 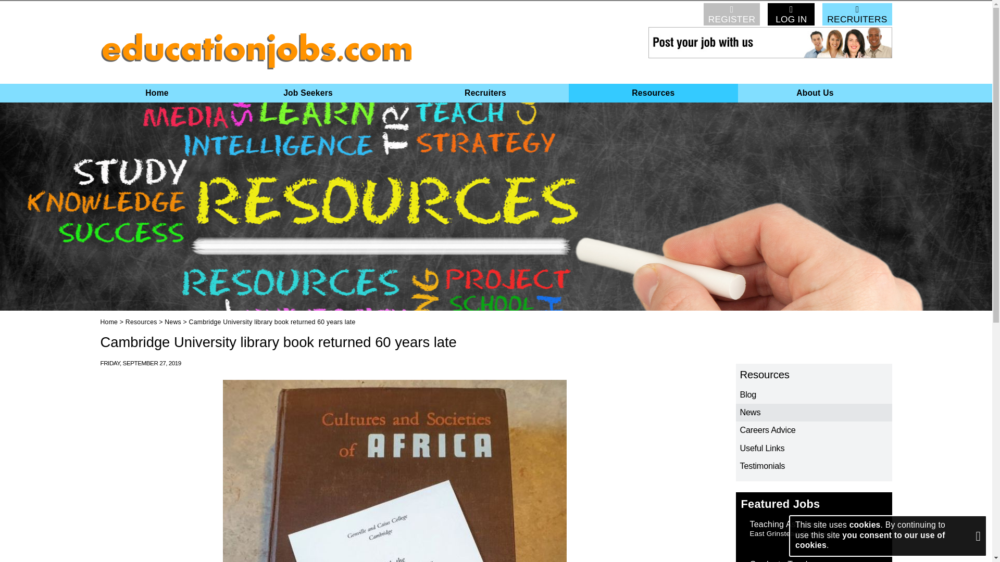 What do you see at coordinates (814, 375) in the screenshot?
I see `Resources` at bounding box center [814, 375].